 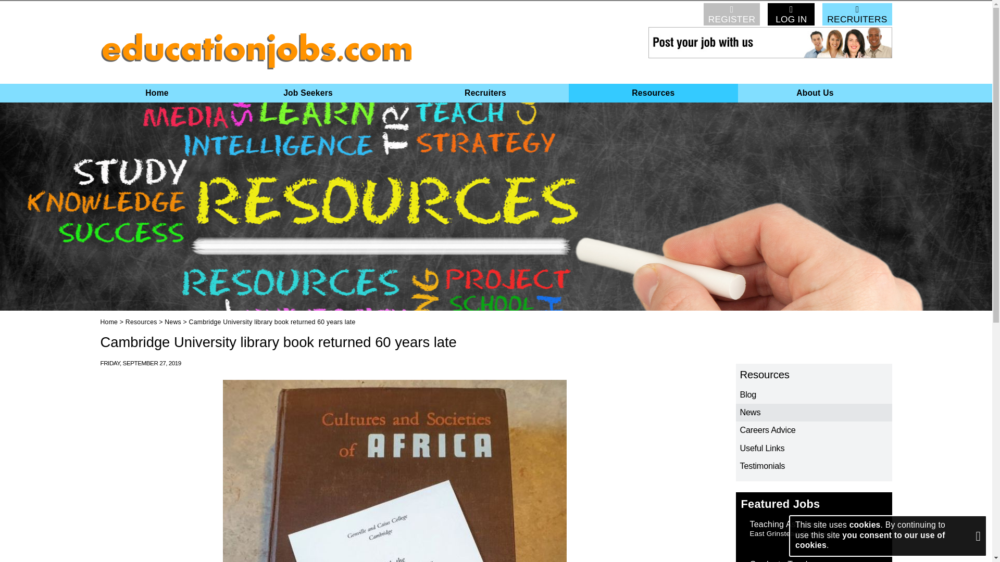 What do you see at coordinates (814, 375) in the screenshot?
I see `Resources` at bounding box center [814, 375].